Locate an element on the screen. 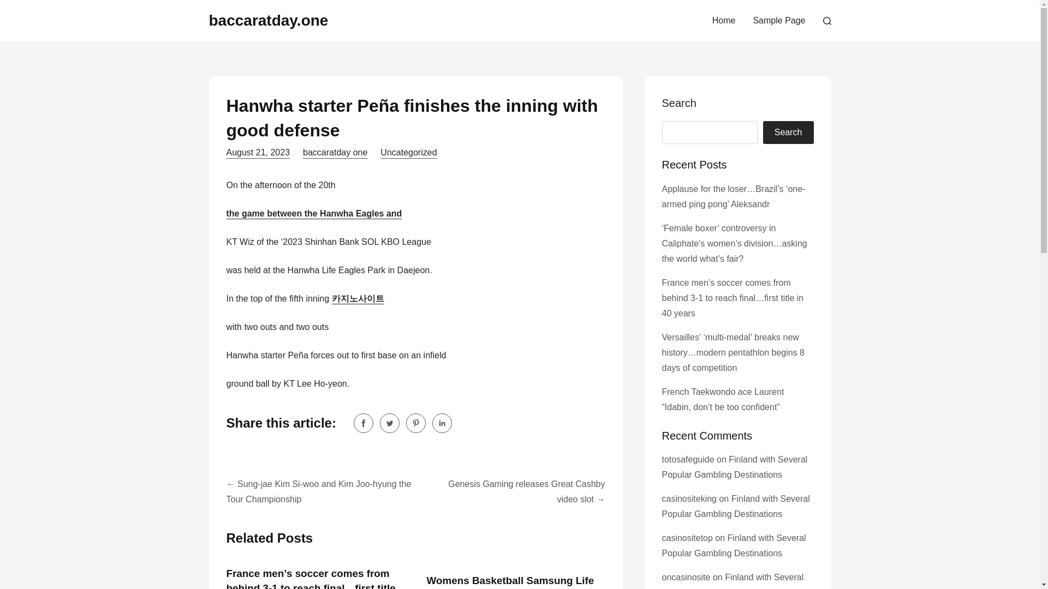 Image resolution: width=1048 pixels, height=589 pixels. casinositeking is located at coordinates (689, 498).